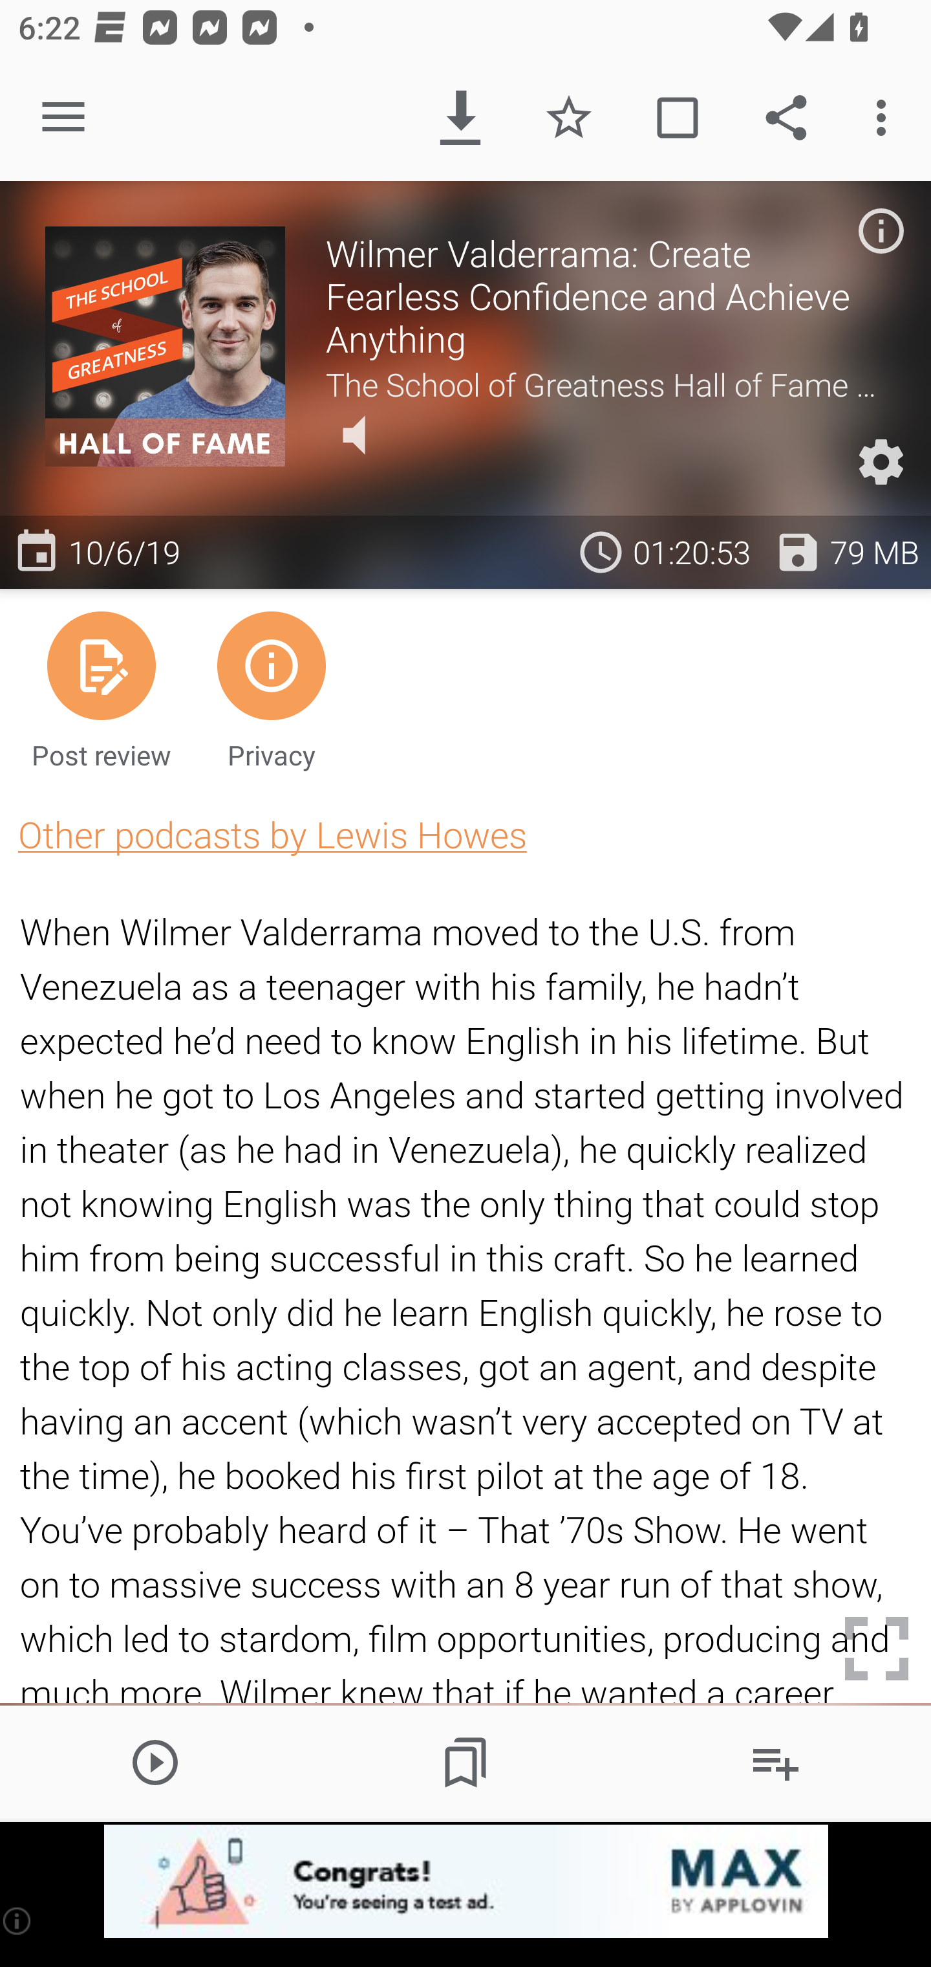  What do you see at coordinates (465, 1762) in the screenshot?
I see `Chapters / Bookmarks` at bounding box center [465, 1762].